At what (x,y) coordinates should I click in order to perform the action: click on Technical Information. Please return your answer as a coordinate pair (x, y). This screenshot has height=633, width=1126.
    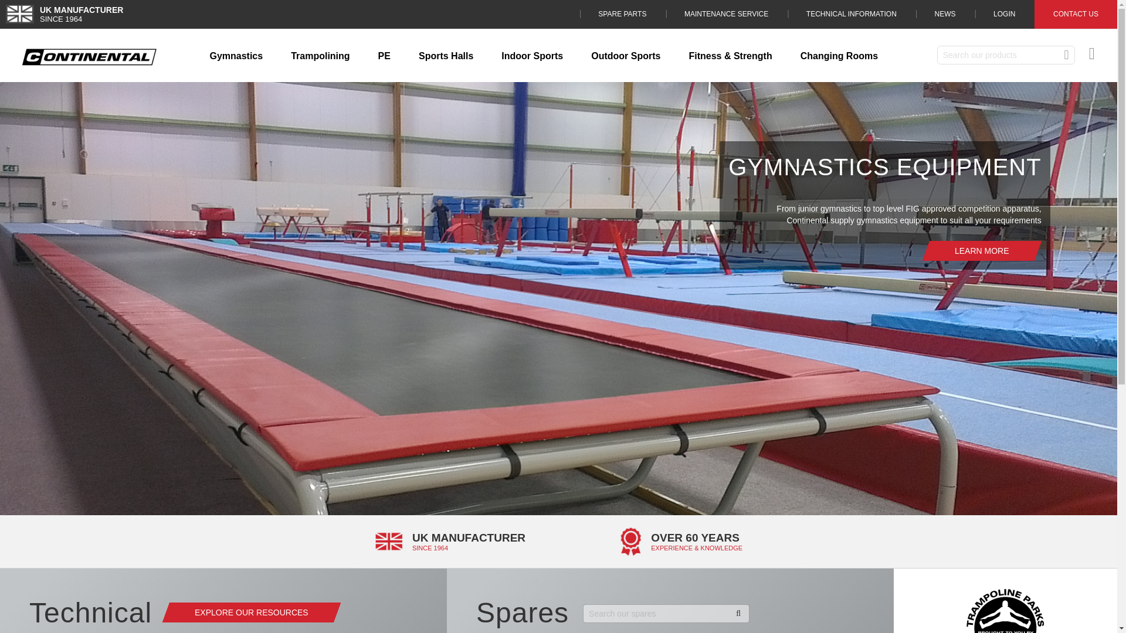
    Looking at the image, I should click on (247, 612).